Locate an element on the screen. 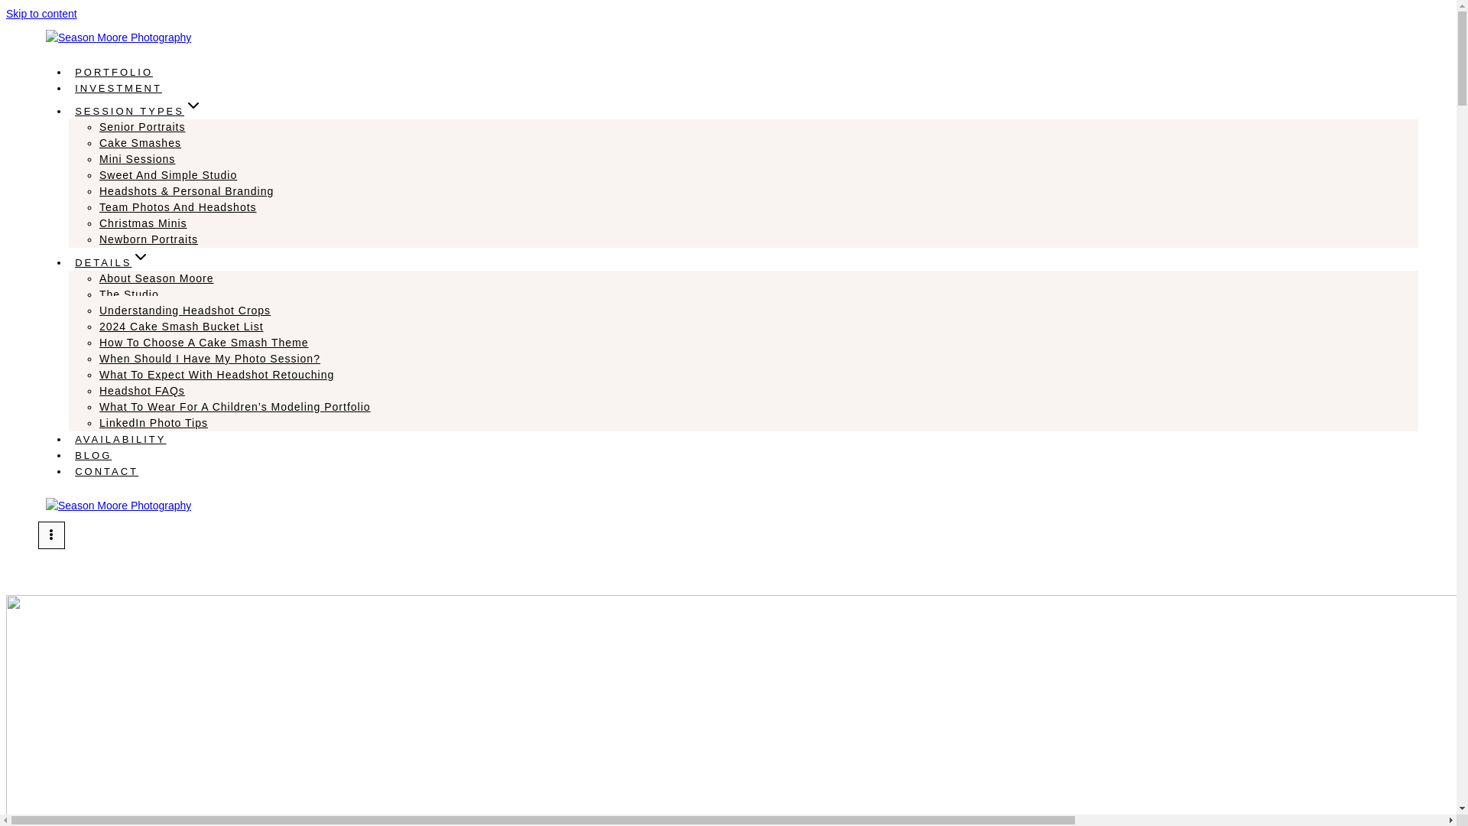 The image size is (1468, 826). Christmas Minis is located at coordinates (144, 223).